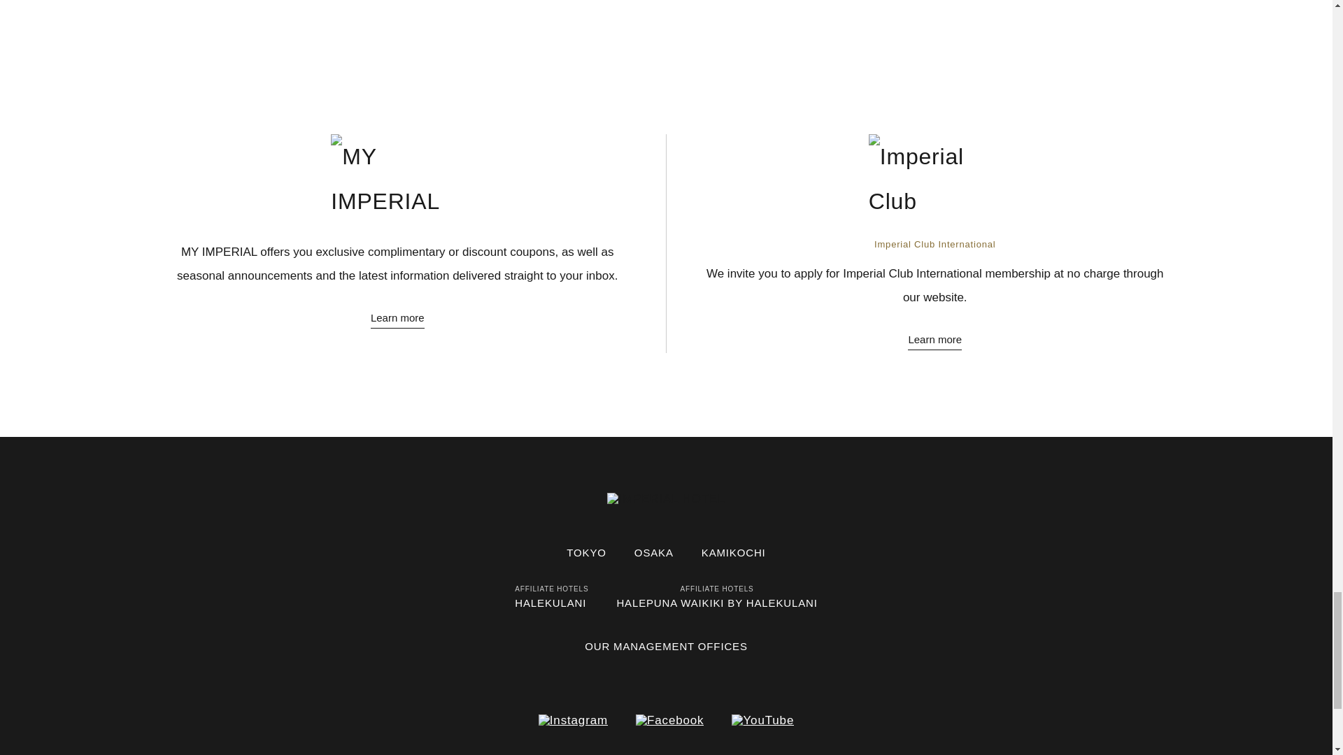 The image size is (1343, 755). What do you see at coordinates (935, 340) in the screenshot?
I see `Learn more` at bounding box center [935, 340].